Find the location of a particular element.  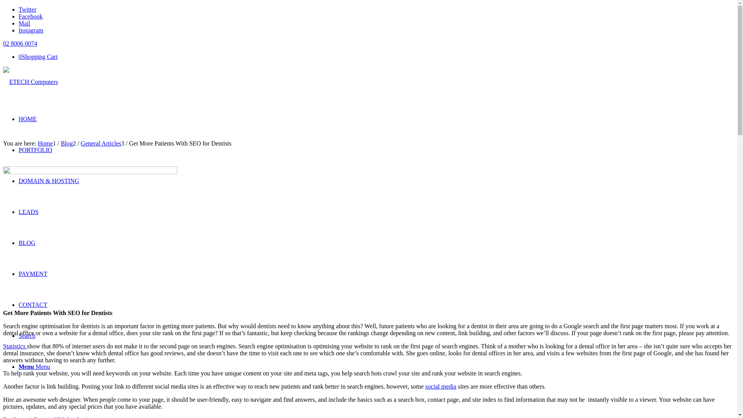

PORTFOLIO is located at coordinates (36, 150).